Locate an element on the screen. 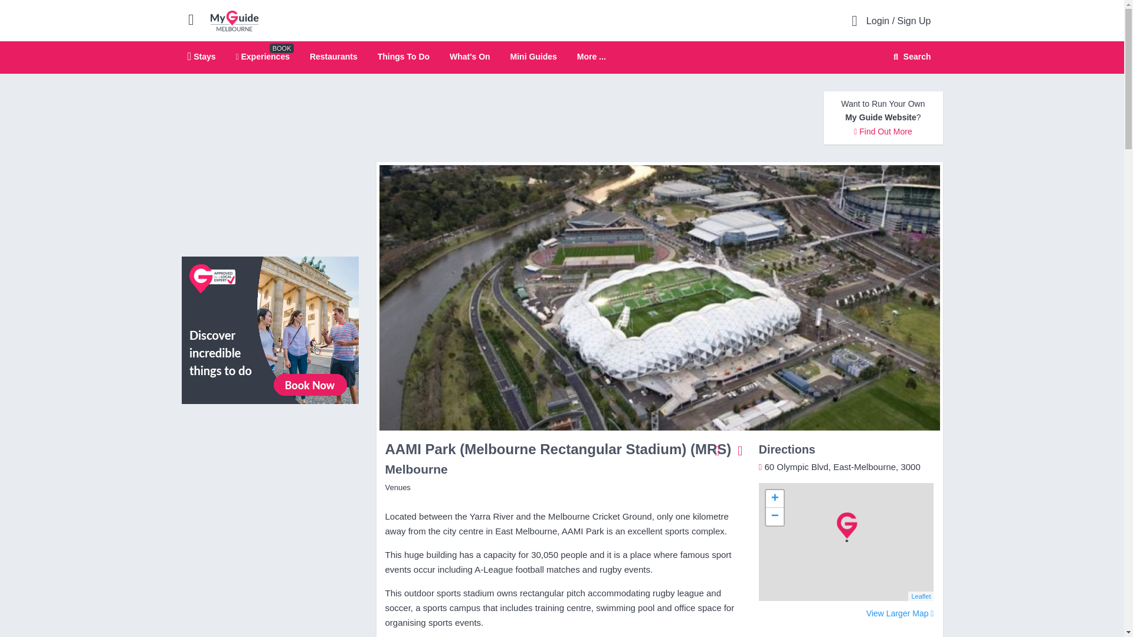 The width and height of the screenshot is (1133, 637). Things To Do is located at coordinates (403, 56).